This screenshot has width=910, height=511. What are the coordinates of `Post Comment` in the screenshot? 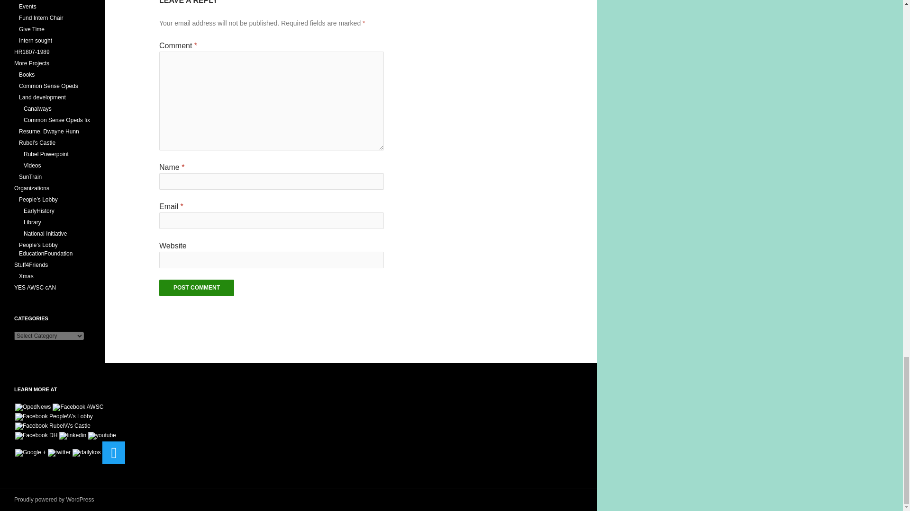 It's located at (196, 288).